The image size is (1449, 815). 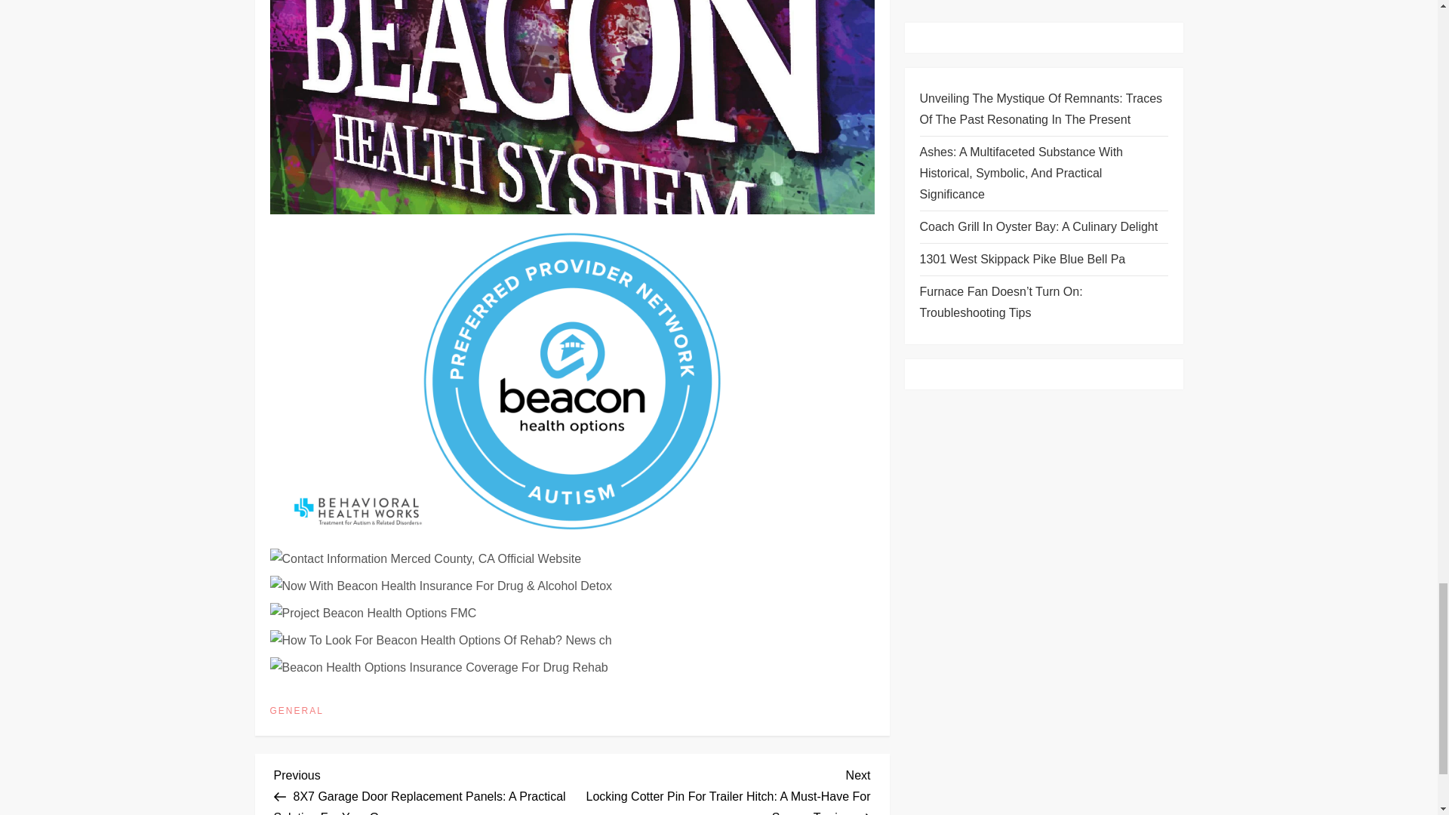 I want to click on GENERAL, so click(x=296, y=712).